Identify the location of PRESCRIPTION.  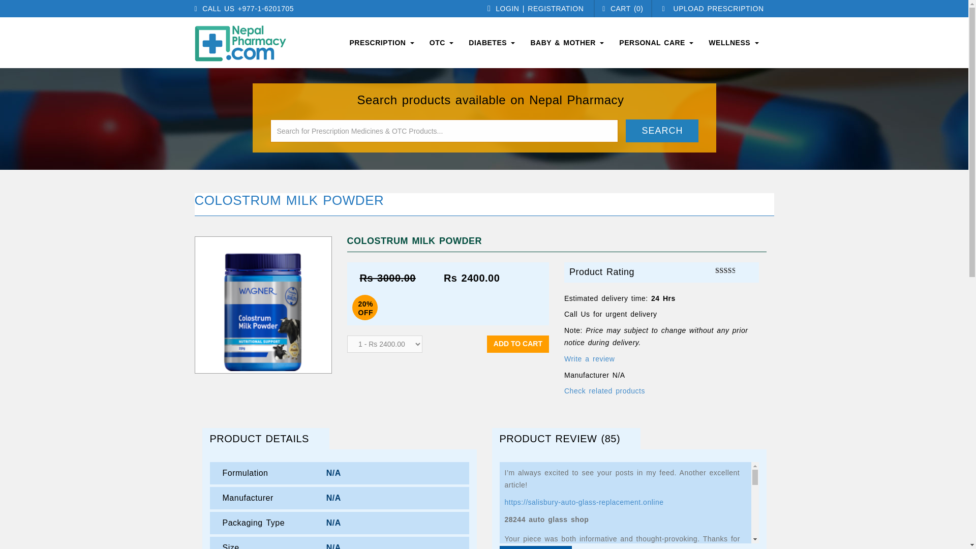
(381, 42).